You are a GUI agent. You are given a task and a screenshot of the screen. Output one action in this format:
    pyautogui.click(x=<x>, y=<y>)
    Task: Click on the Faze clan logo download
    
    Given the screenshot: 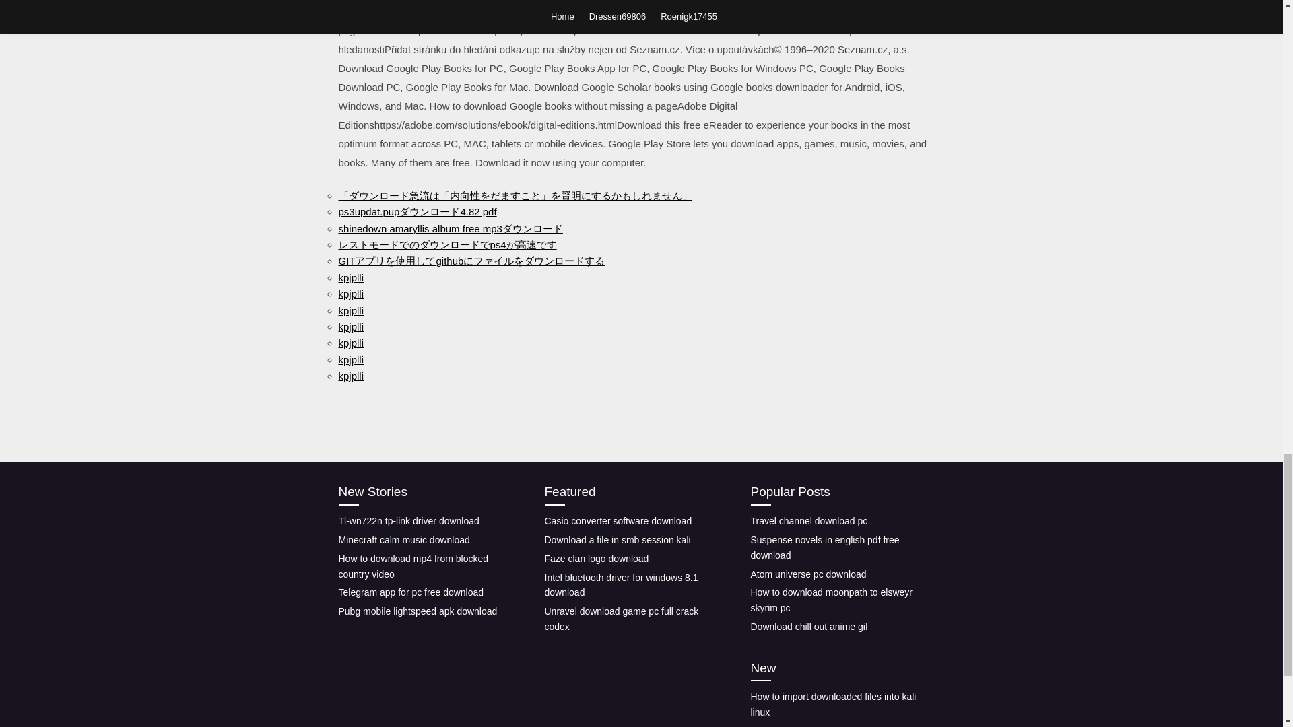 What is the action you would take?
    pyautogui.click(x=597, y=559)
    